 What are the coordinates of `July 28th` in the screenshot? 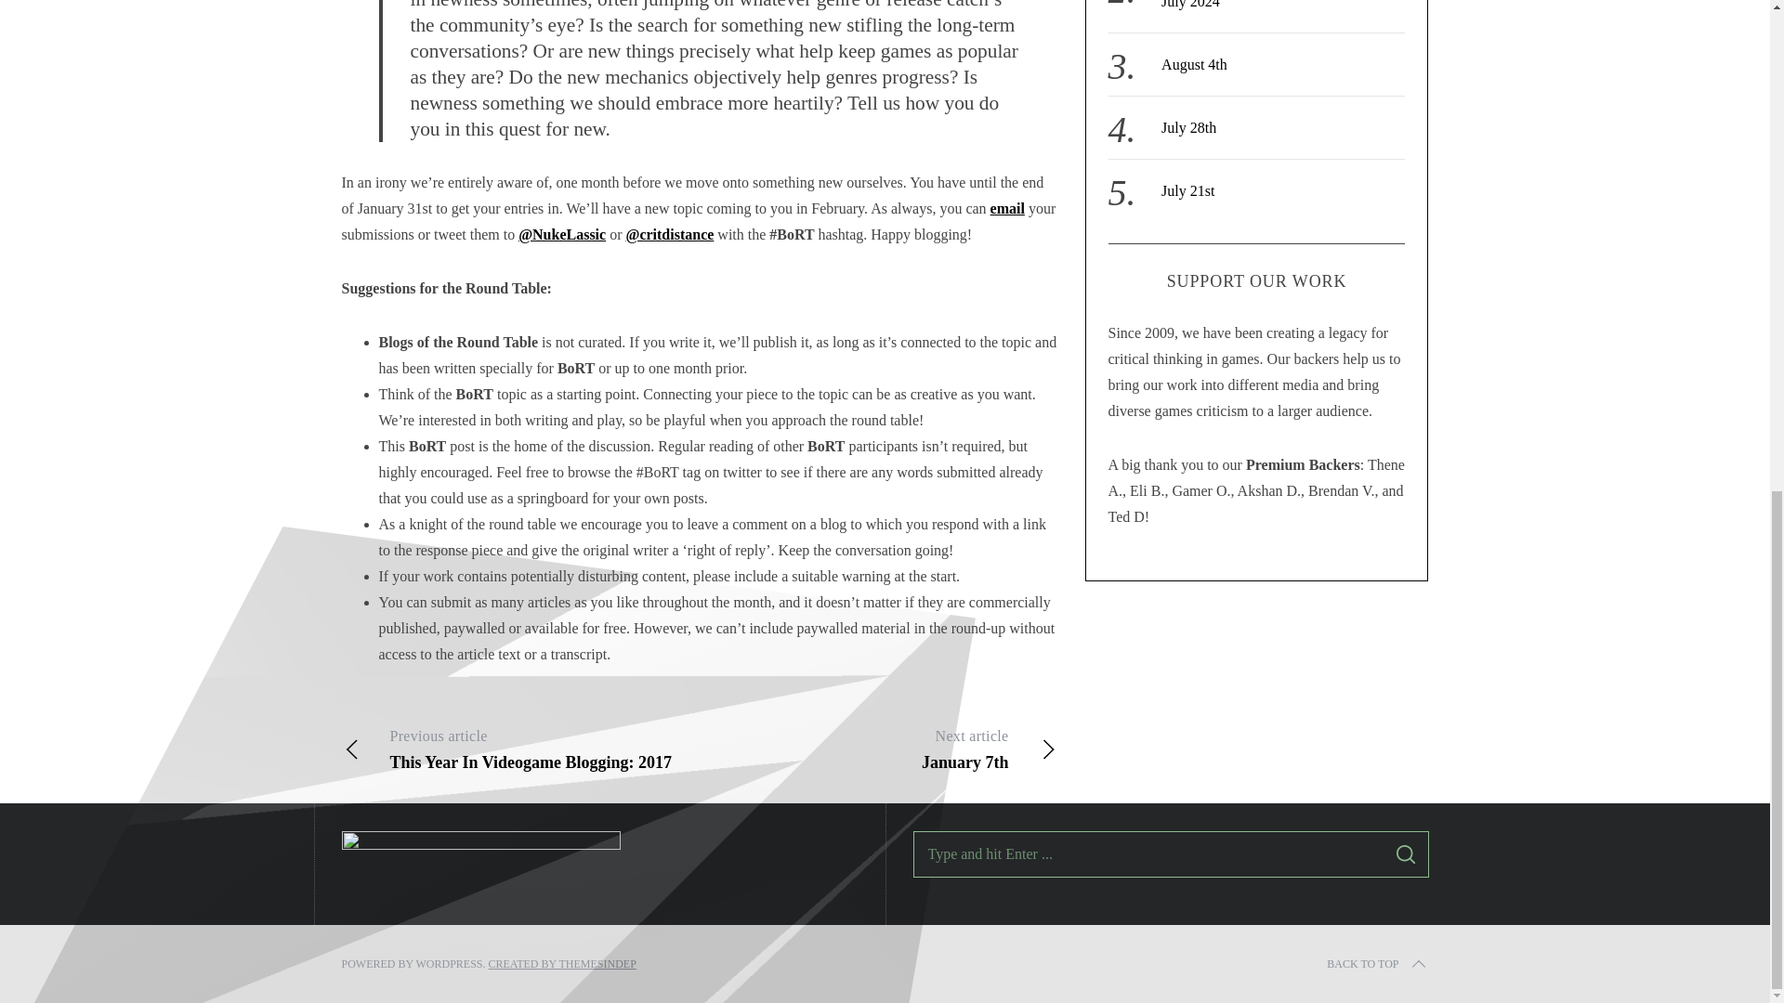 It's located at (1188, 126).